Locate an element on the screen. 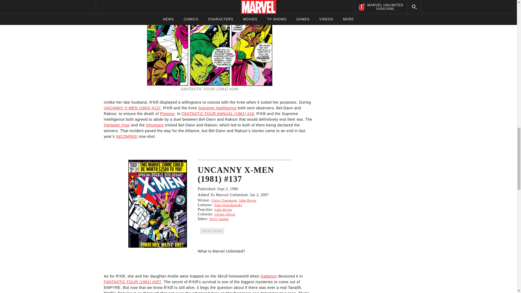 The image size is (521, 293). Galactus is located at coordinates (269, 276).